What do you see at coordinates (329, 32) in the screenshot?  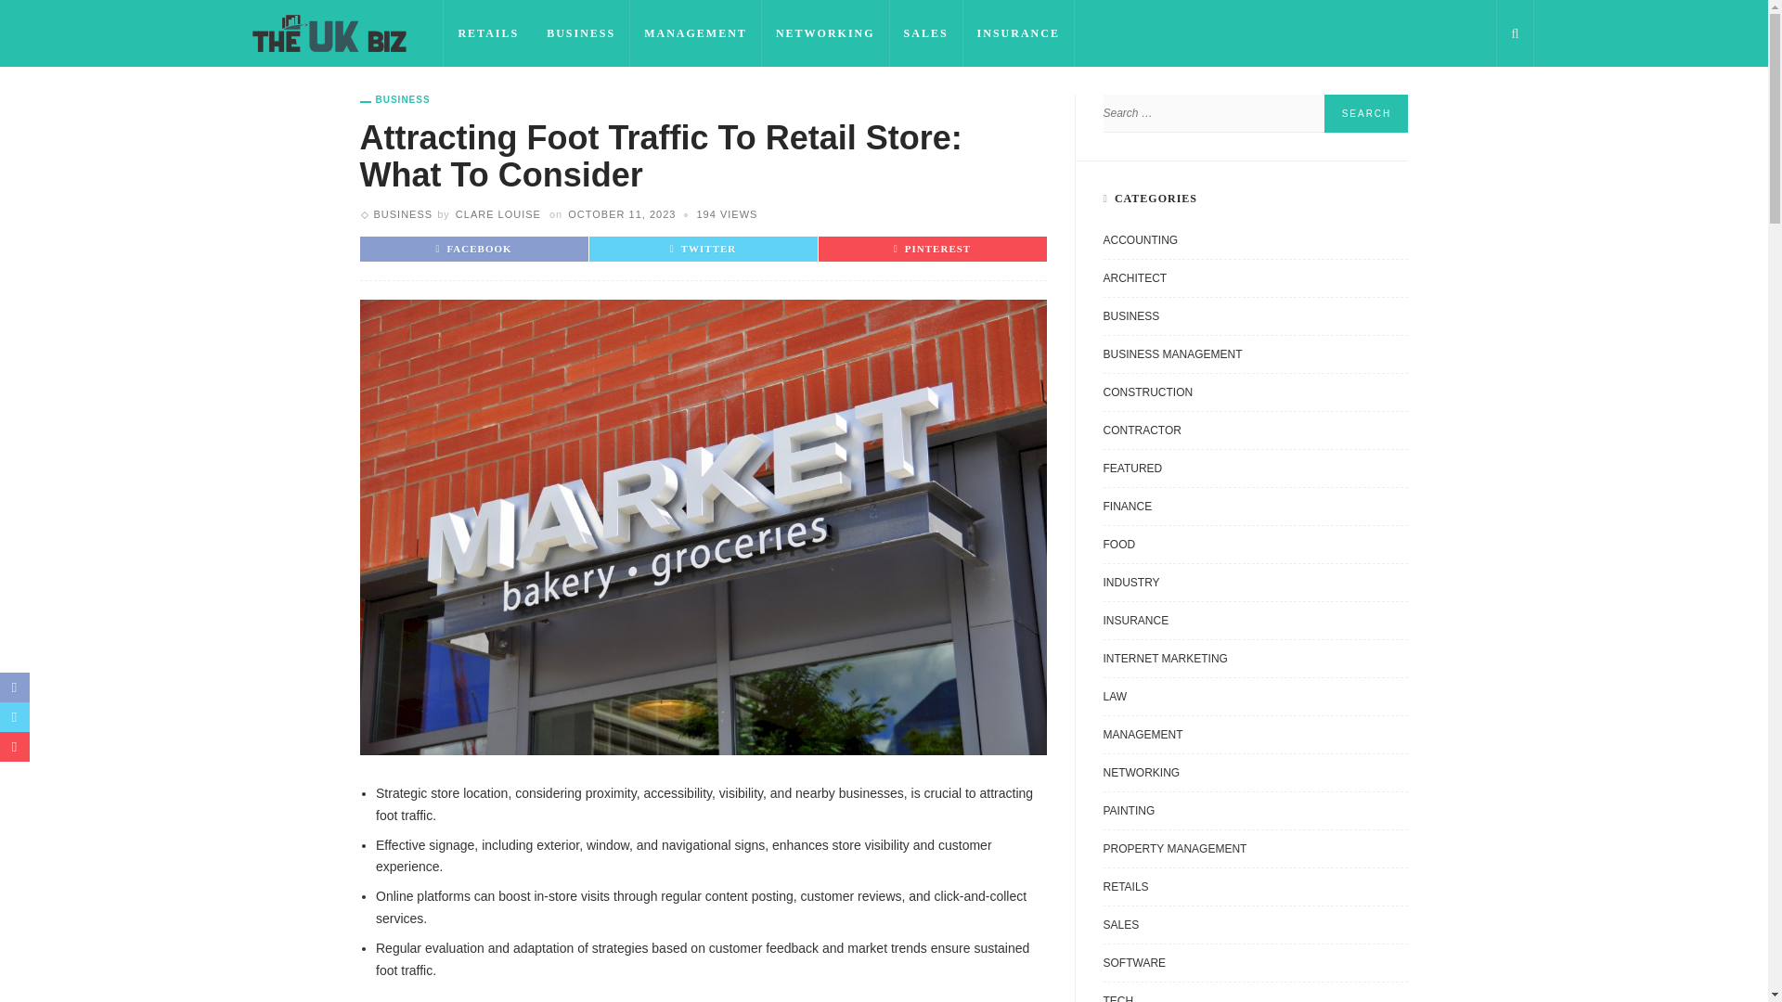 I see `The UK Biz` at bounding box center [329, 32].